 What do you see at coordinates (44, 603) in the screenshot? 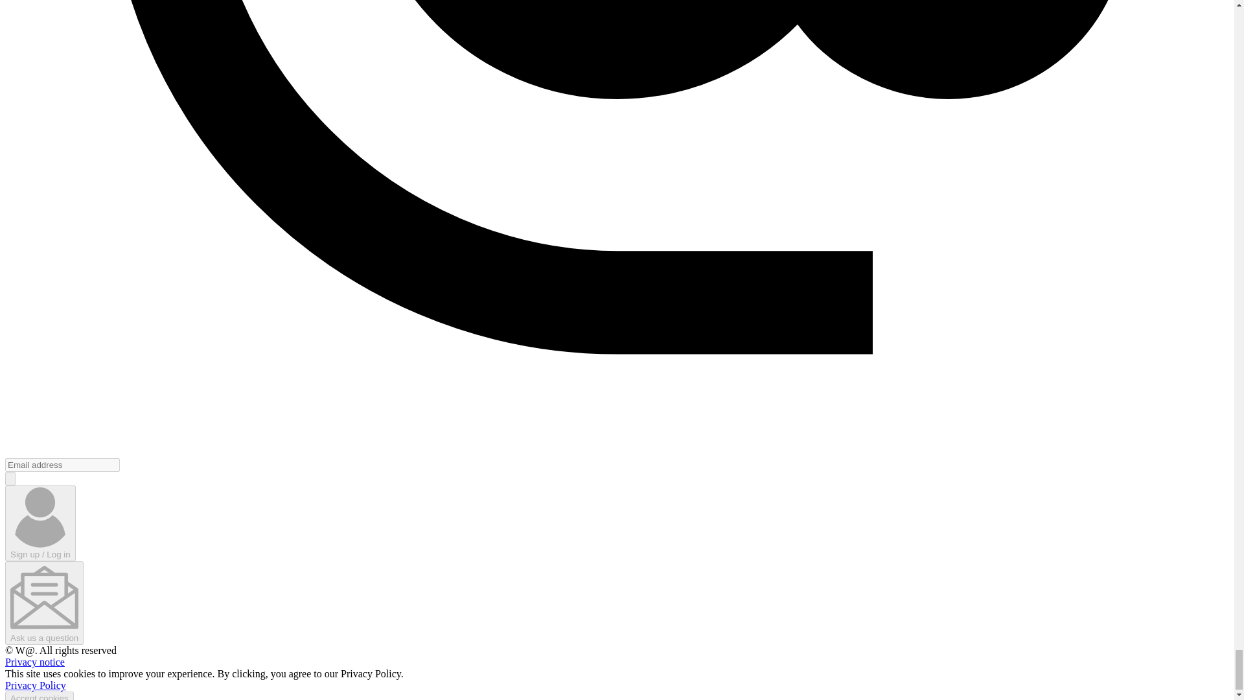
I see `Ask us a question` at bounding box center [44, 603].